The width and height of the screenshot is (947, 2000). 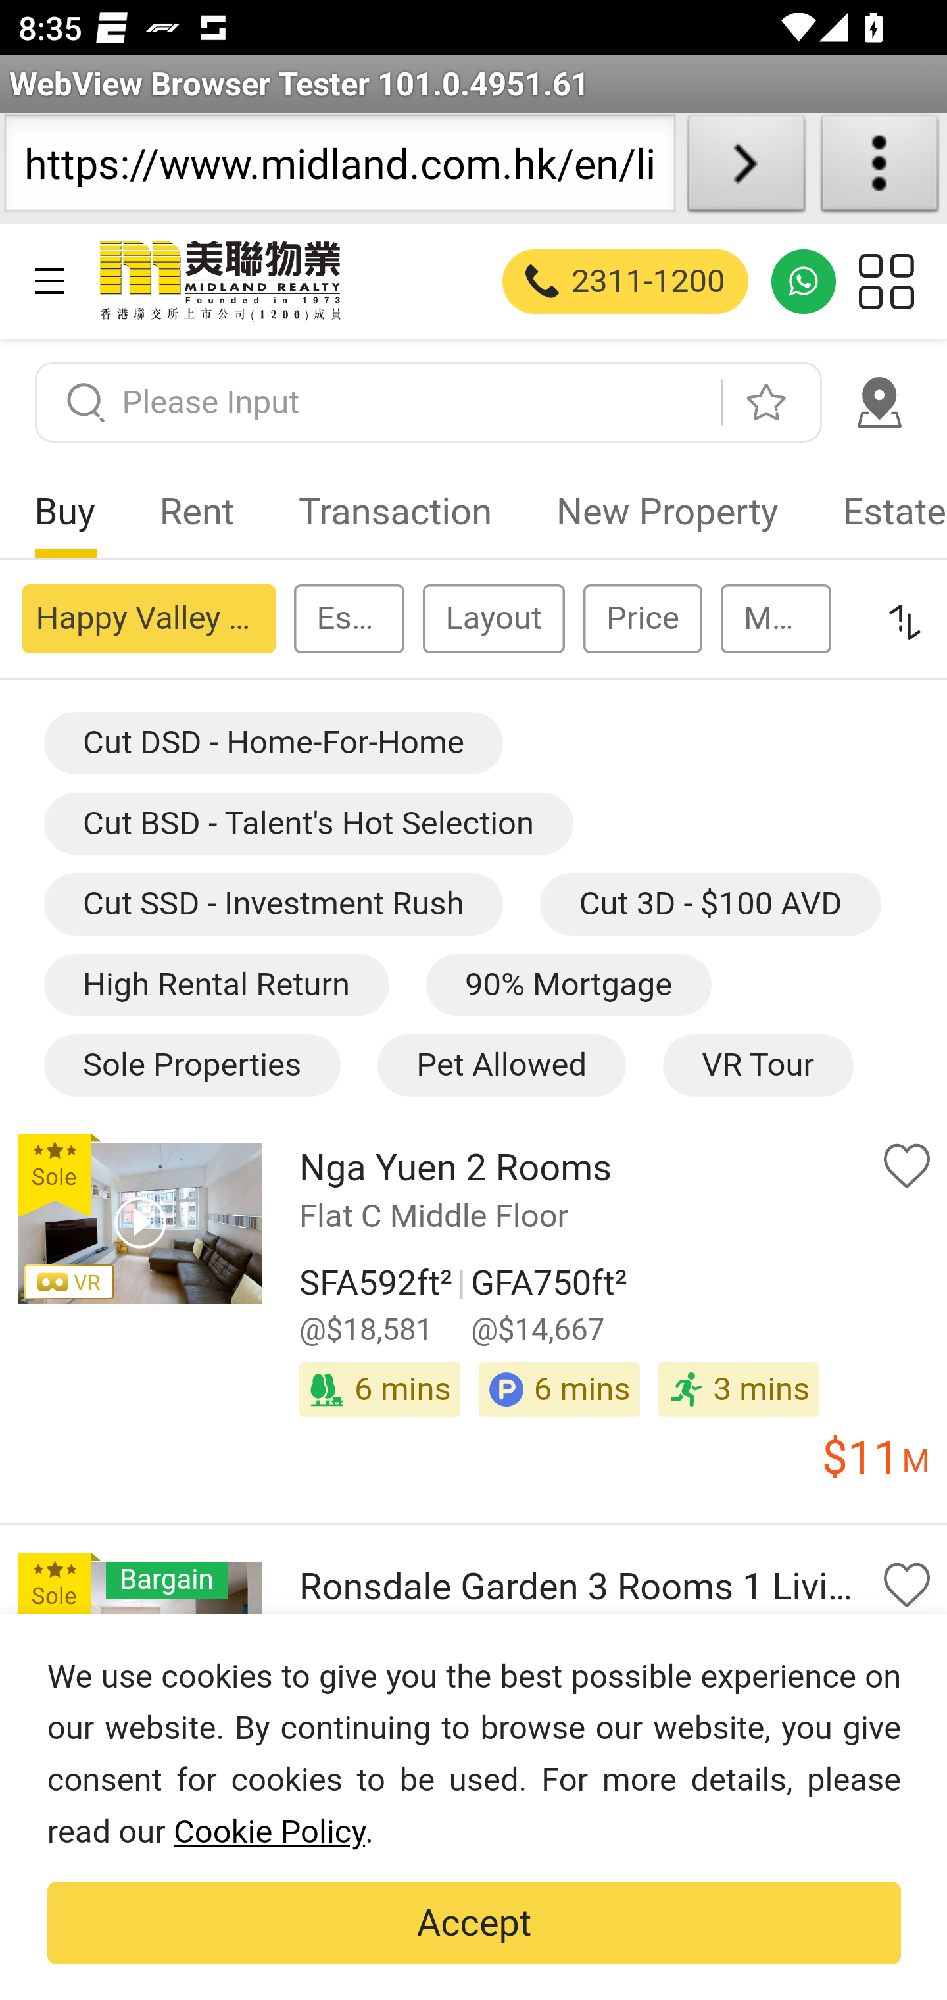 What do you see at coordinates (272, 905) in the screenshot?
I see `Cut SSD - Investment Rush` at bounding box center [272, 905].